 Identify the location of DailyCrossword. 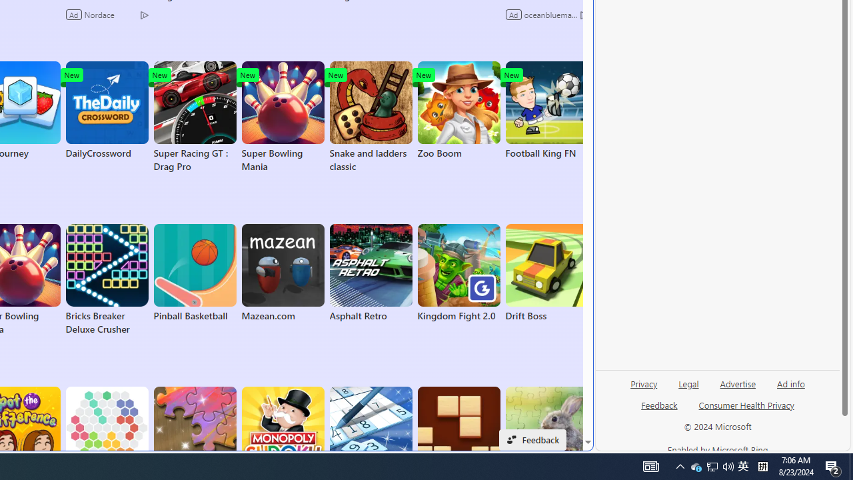
(107, 111).